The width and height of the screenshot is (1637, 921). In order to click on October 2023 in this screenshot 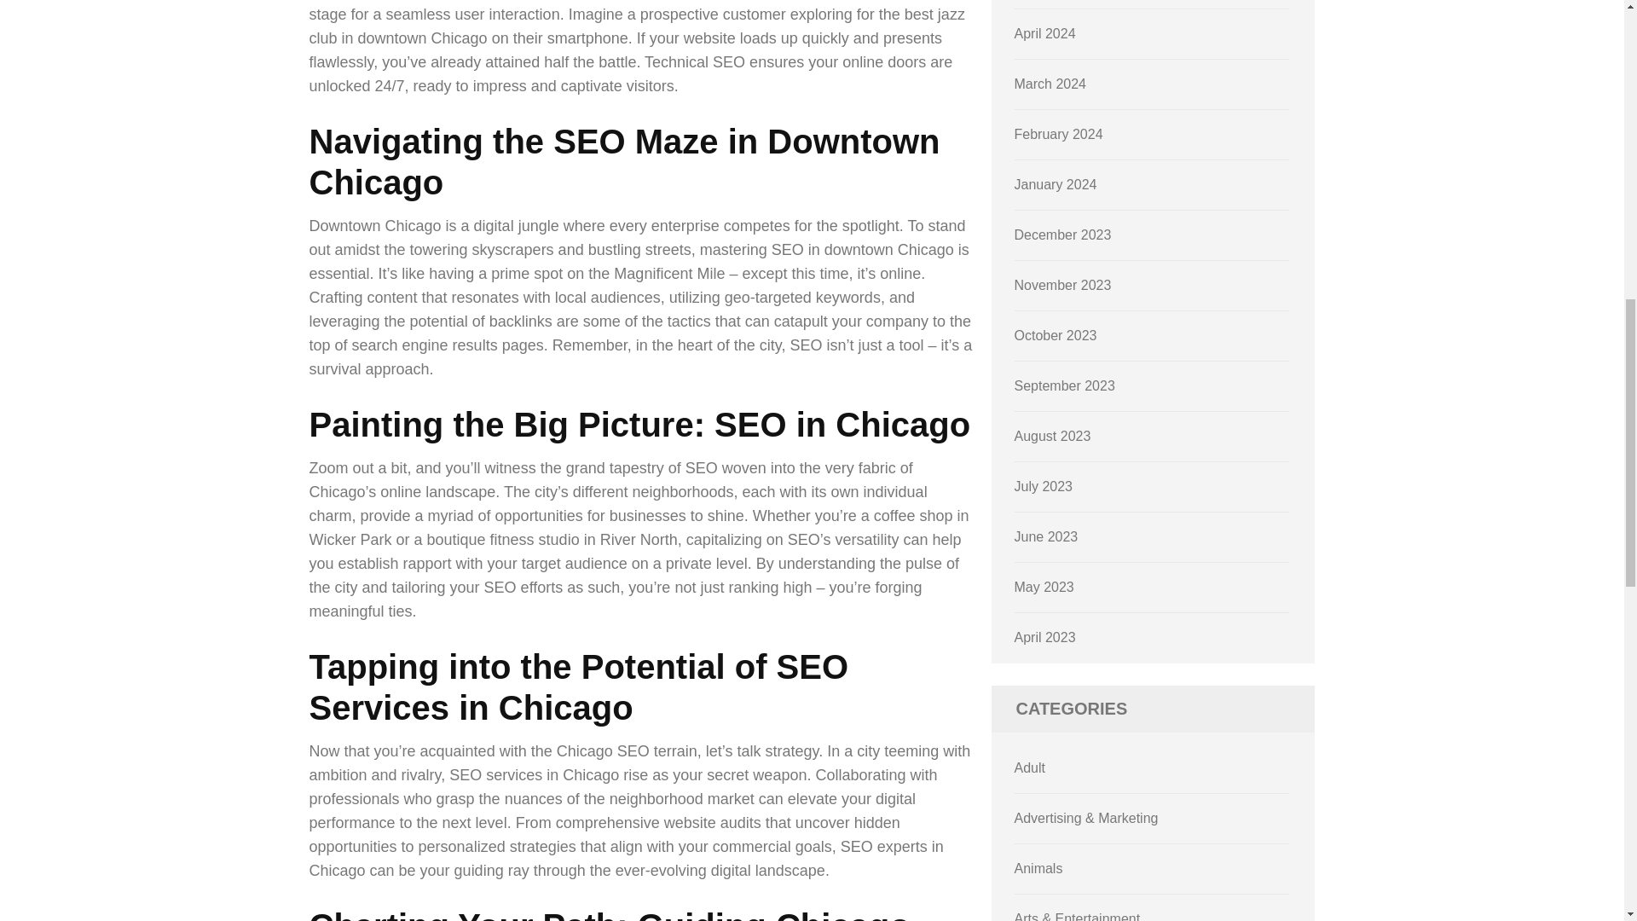, I will do `click(1056, 334)`.